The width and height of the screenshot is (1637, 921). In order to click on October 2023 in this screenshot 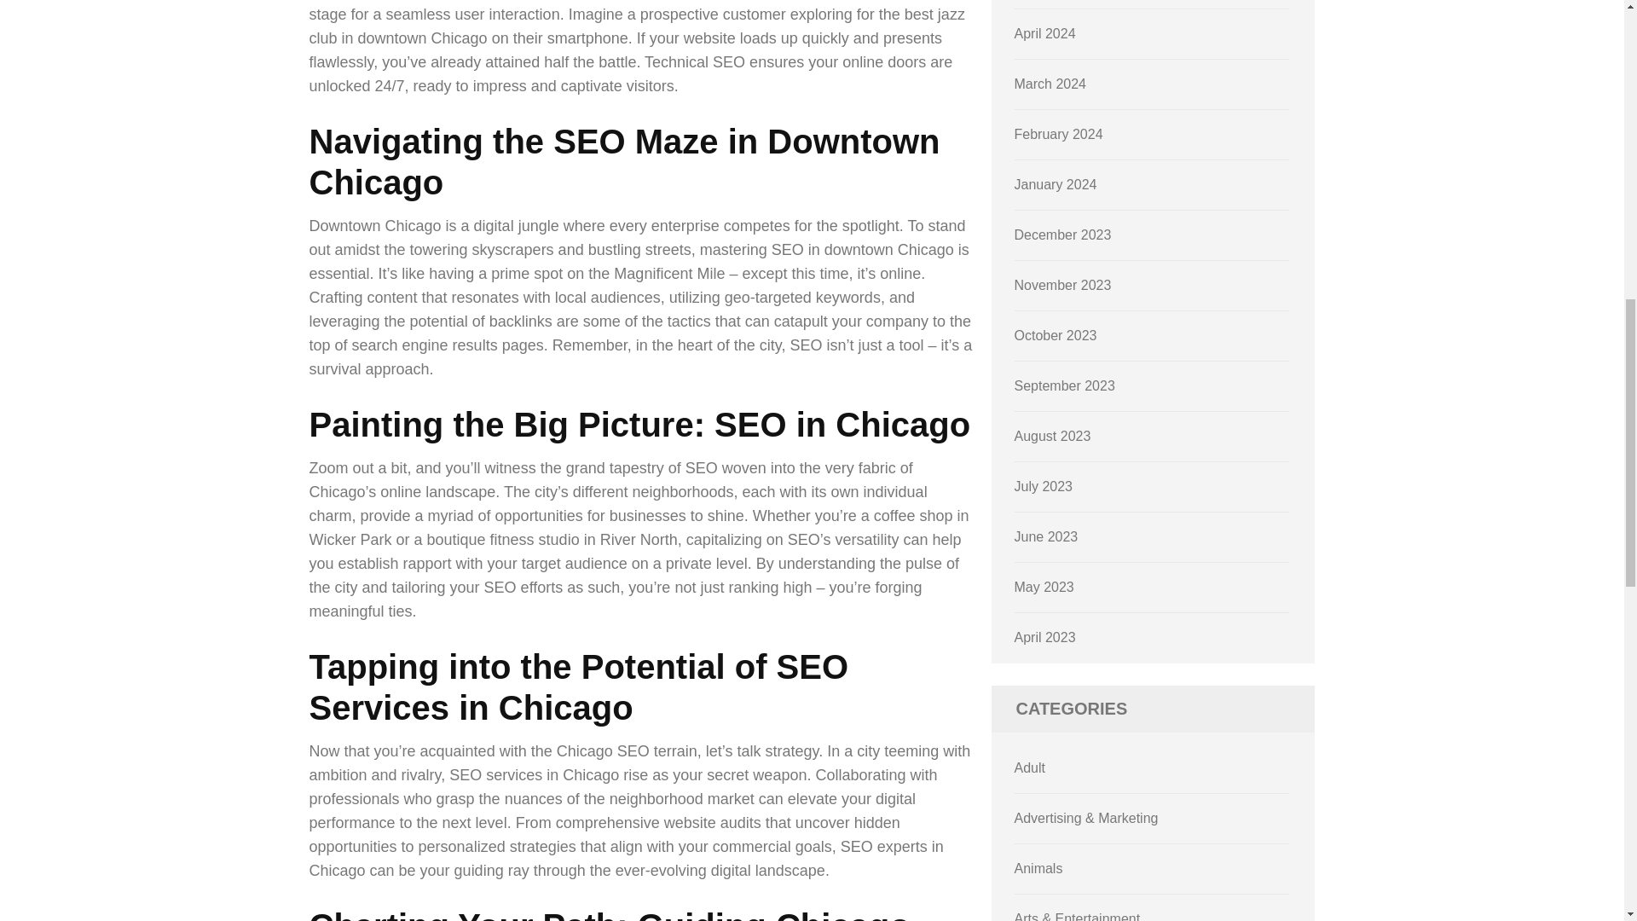, I will do `click(1056, 334)`.